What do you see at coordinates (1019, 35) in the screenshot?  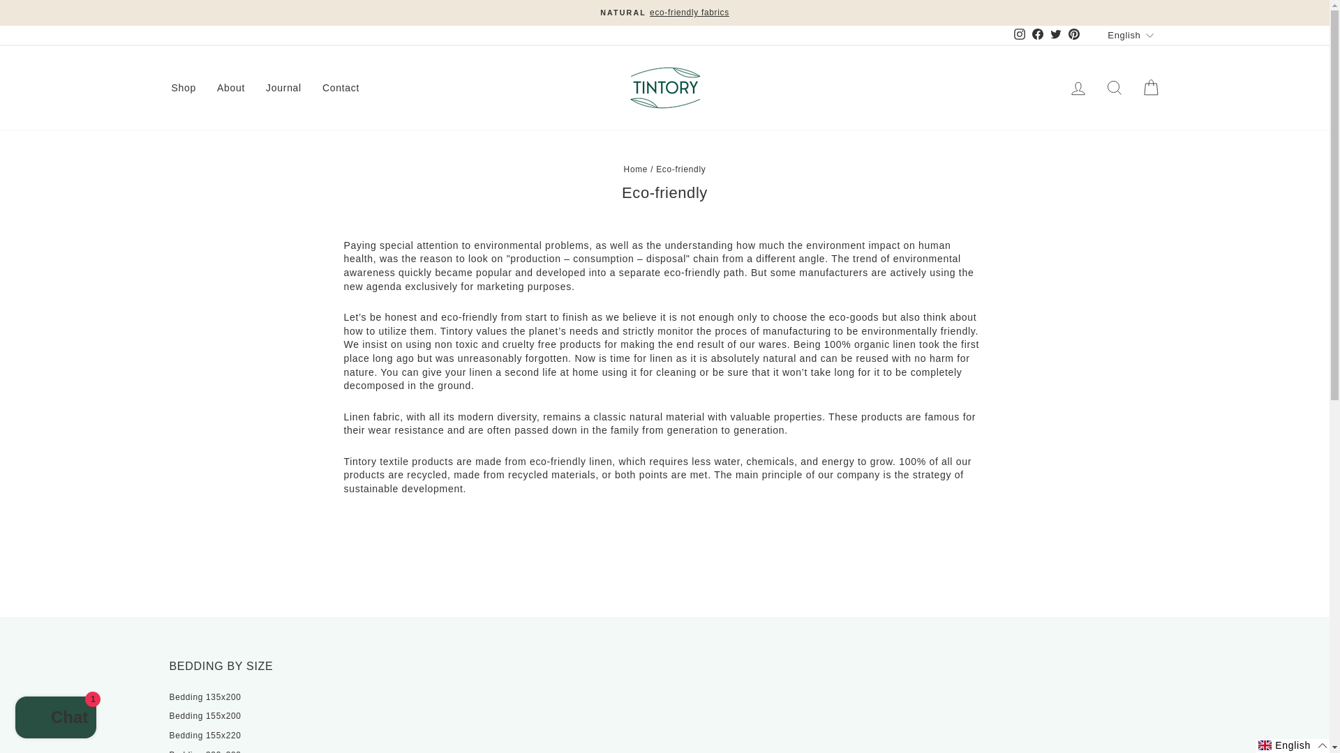 I see `TINTORY Store on Instagram` at bounding box center [1019, 35].